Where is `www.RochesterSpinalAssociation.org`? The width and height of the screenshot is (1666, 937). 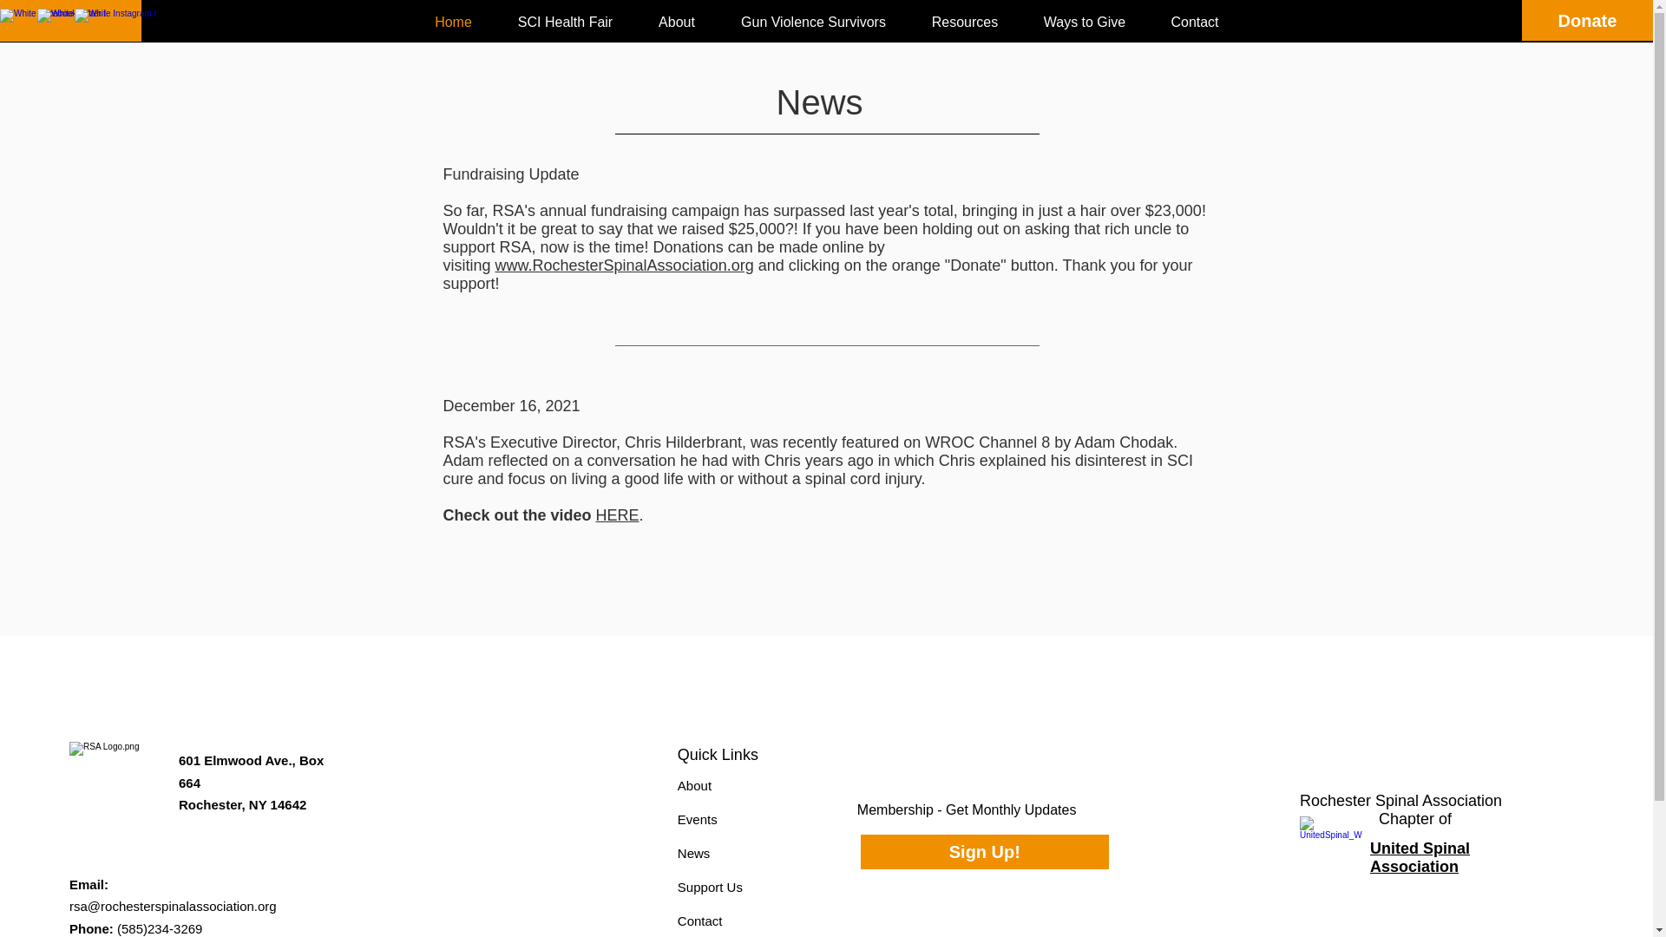 www.RochesterSpinalAssociation.org is located at coordinates (625, 265).